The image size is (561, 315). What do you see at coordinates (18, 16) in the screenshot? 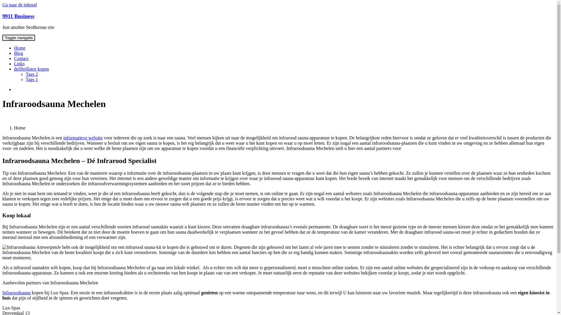
I see `9911 Business` at bounding box center [18, 16].